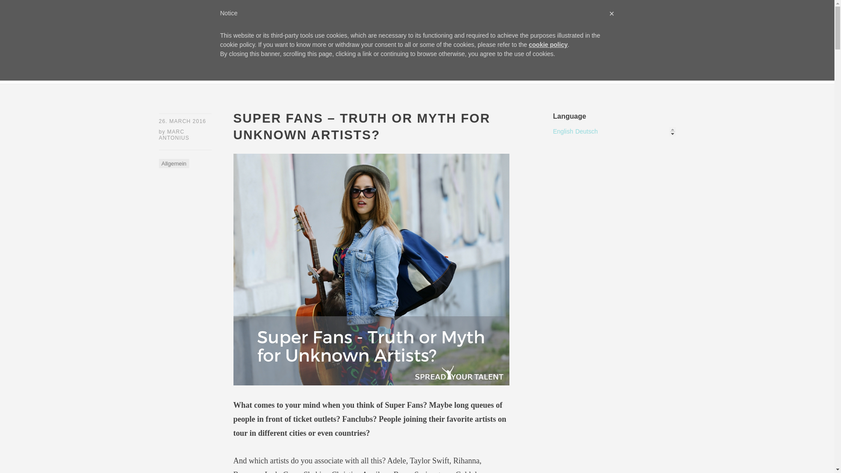 This screenshot has width=841, height=473. Describe the element at coordinates (173, 163) in the screenshot. I see `Allgemein` at that location.